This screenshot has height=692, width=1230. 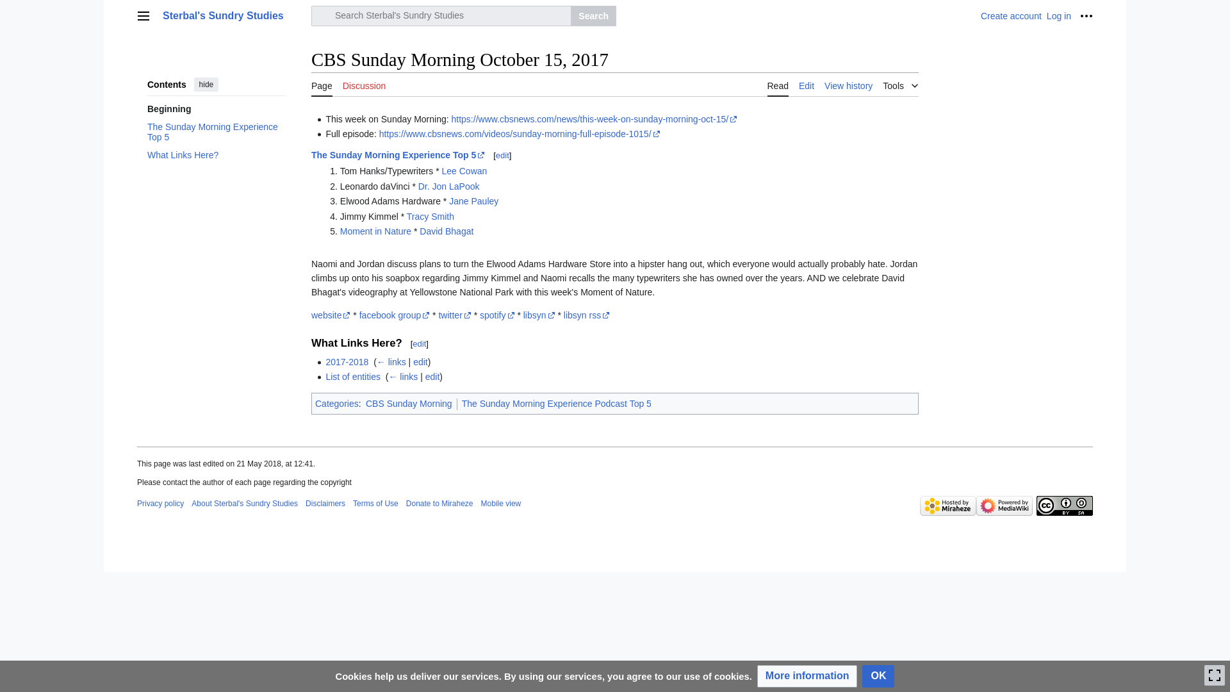 What do you see at coordinates (364, 85) in the screenshot?
I see `Discussion` at bounding box center [364, 85].